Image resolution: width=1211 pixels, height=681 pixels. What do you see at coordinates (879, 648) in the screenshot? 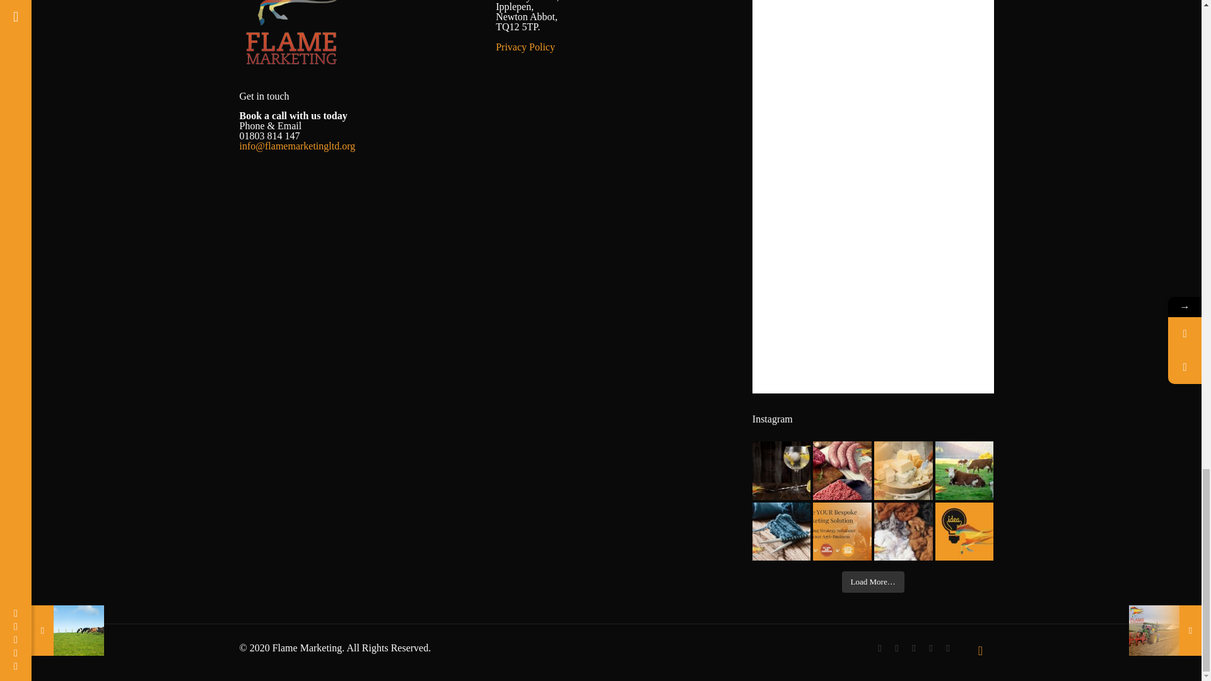
I see `Facebook` at bounding box center [879, 648].